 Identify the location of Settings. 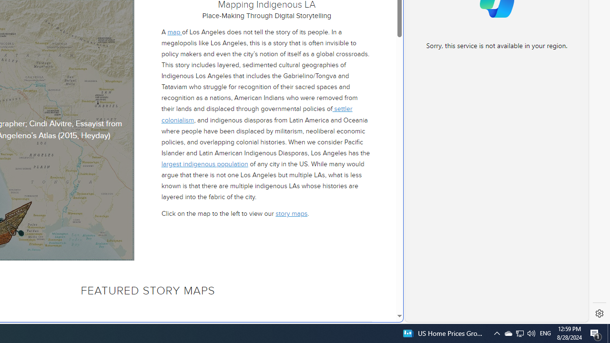
(600, 313).